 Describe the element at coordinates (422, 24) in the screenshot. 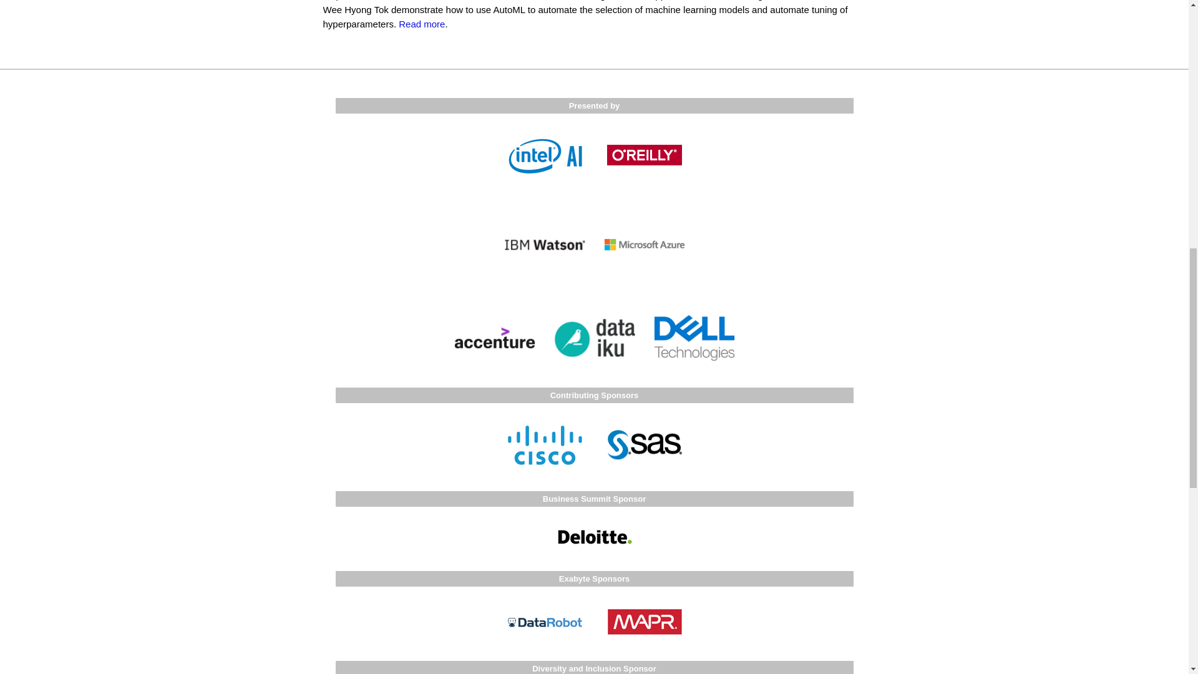

I see `Read more` at that location.